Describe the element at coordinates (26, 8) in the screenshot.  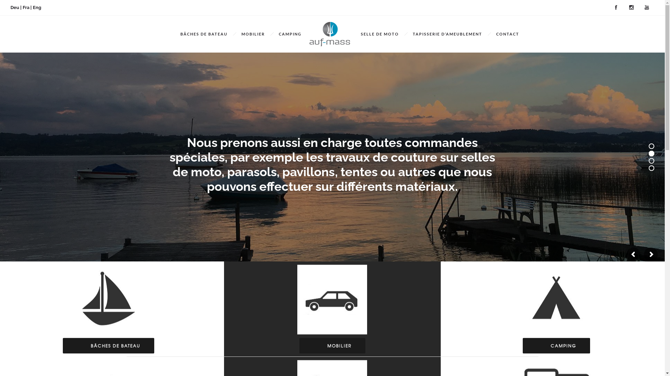
I see `Fra` at that location.